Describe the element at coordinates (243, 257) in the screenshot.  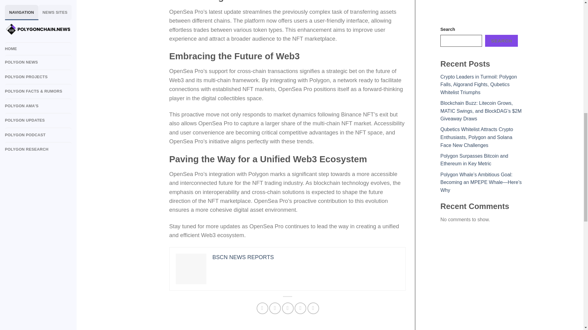
I see `BSCN NEWS REPORTS` at that location.